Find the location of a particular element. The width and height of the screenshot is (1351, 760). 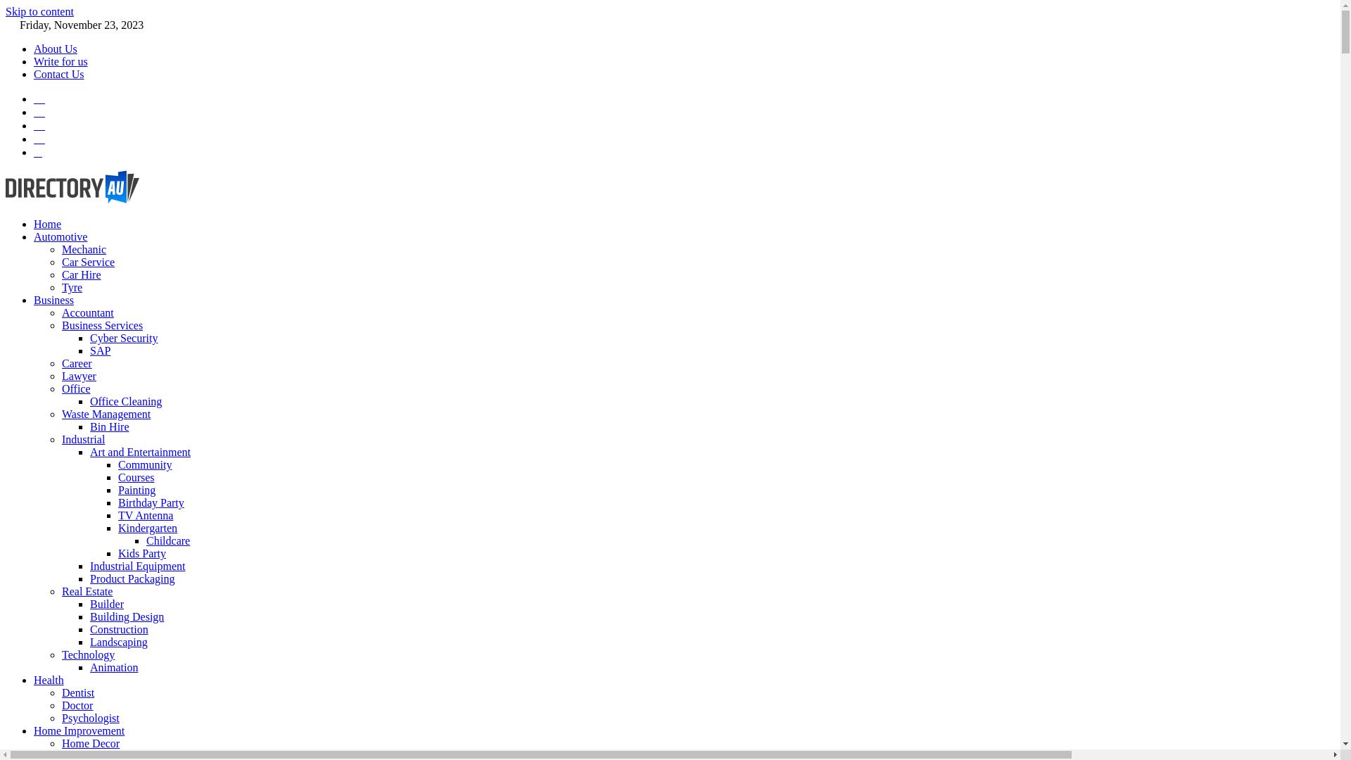

Birthday Party is located at coordinates (151, 502).